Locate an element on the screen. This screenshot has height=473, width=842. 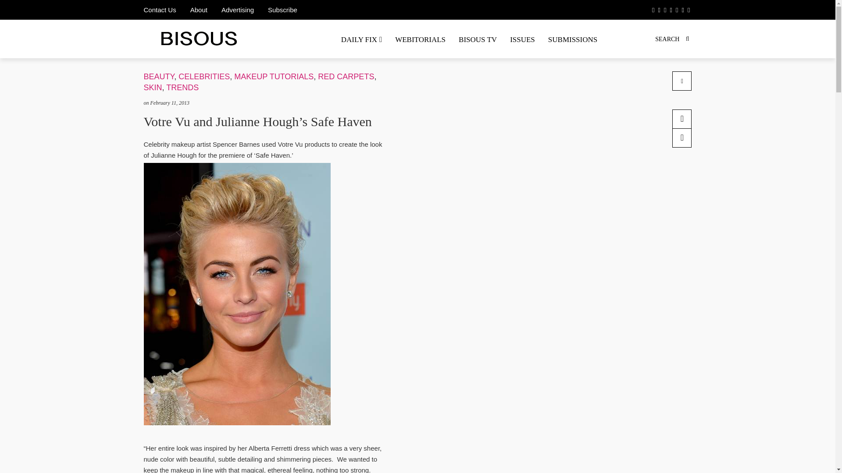
About is located at coordinates (198, 10).